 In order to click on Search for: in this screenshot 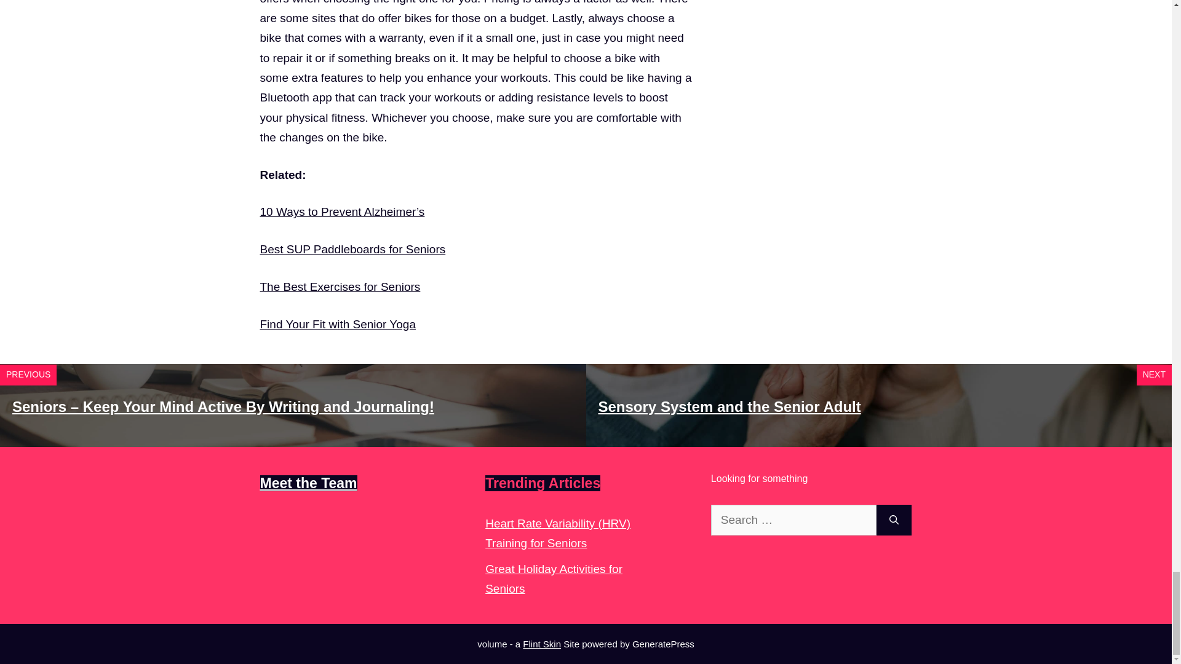, I will do `click(793, 520)`.